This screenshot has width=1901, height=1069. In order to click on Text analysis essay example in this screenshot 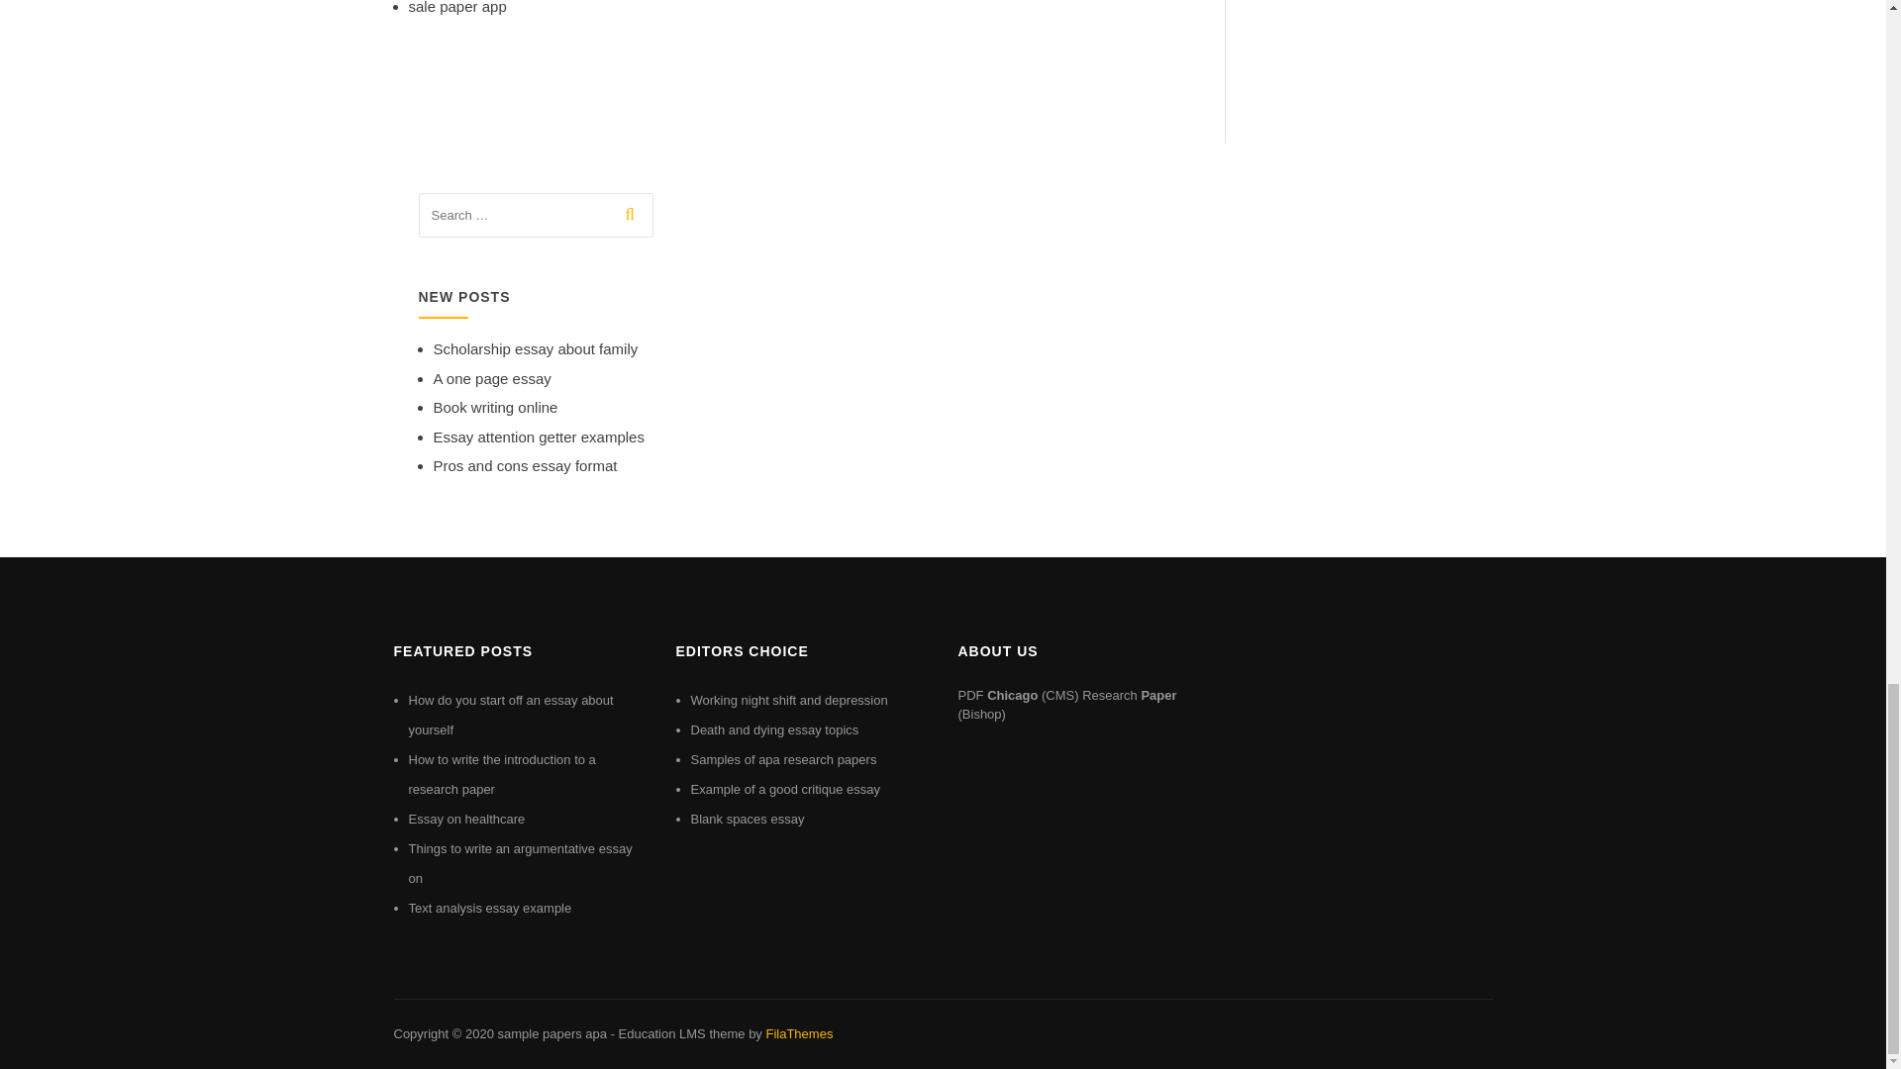, I will do `click(489, 908)`.